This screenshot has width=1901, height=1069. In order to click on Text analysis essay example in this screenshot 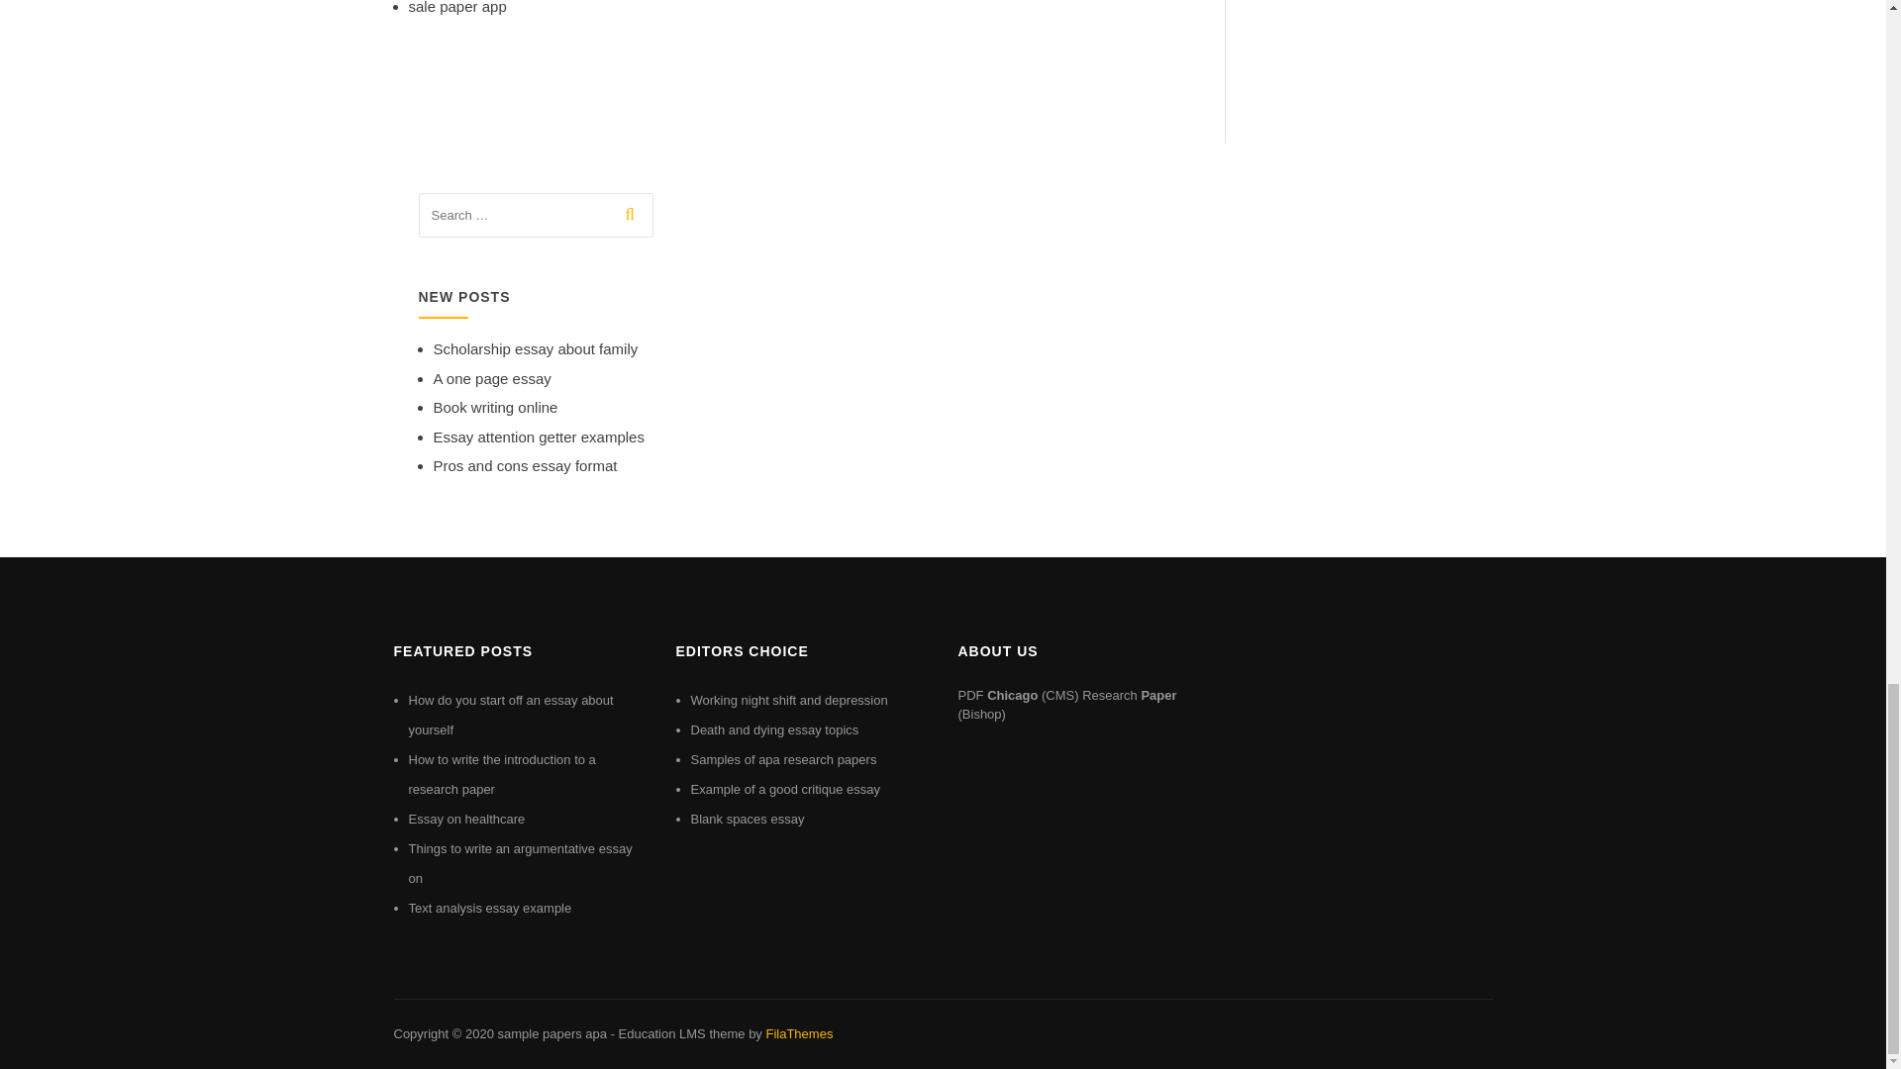, I will do `click(489, 908)`.